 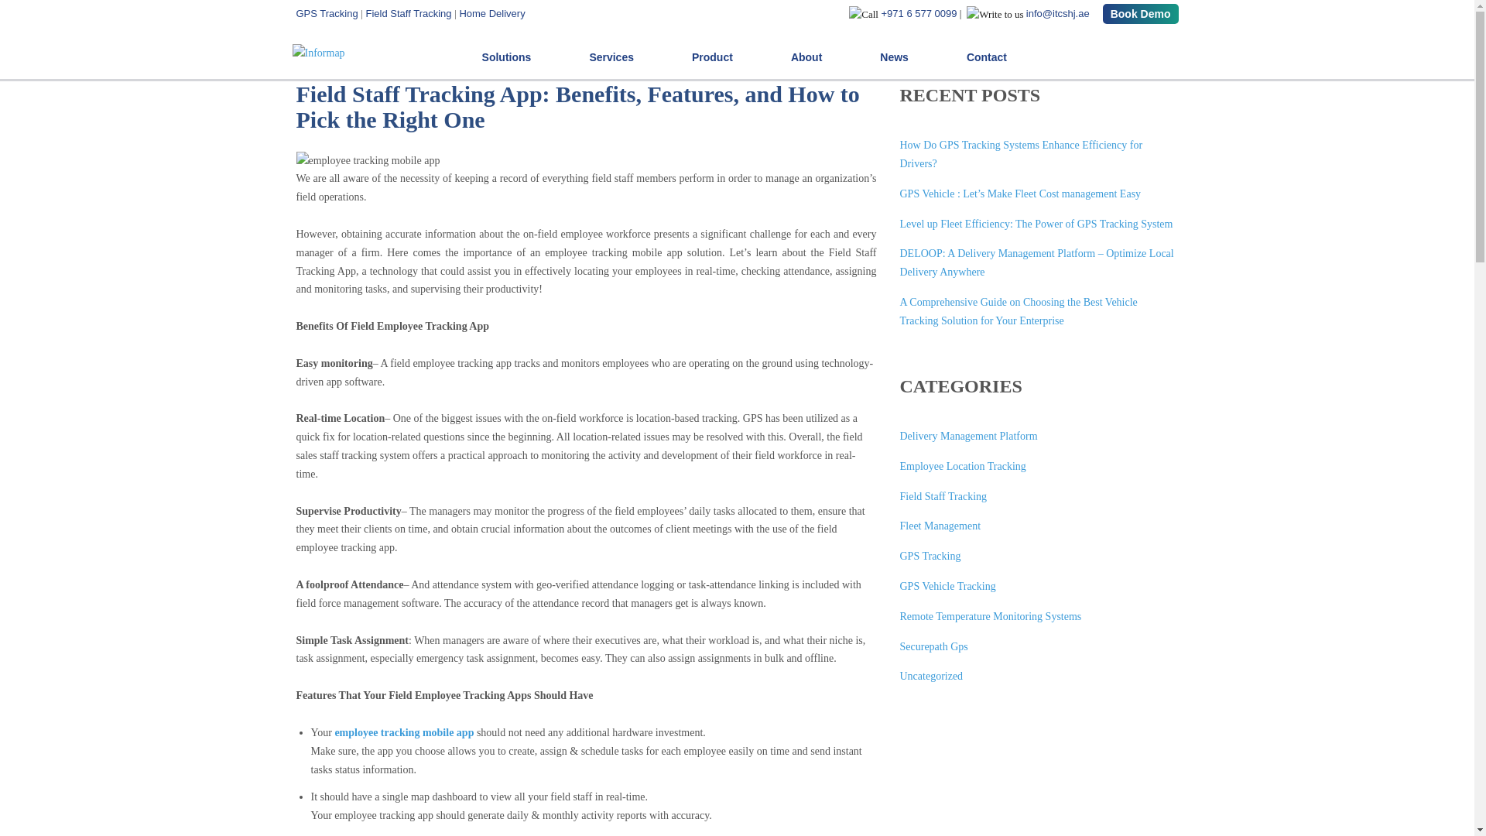 What do you see at coordinates (328, 12) in the screenshot?
I see `GPS Tracking` at bounding box center [328, 12].